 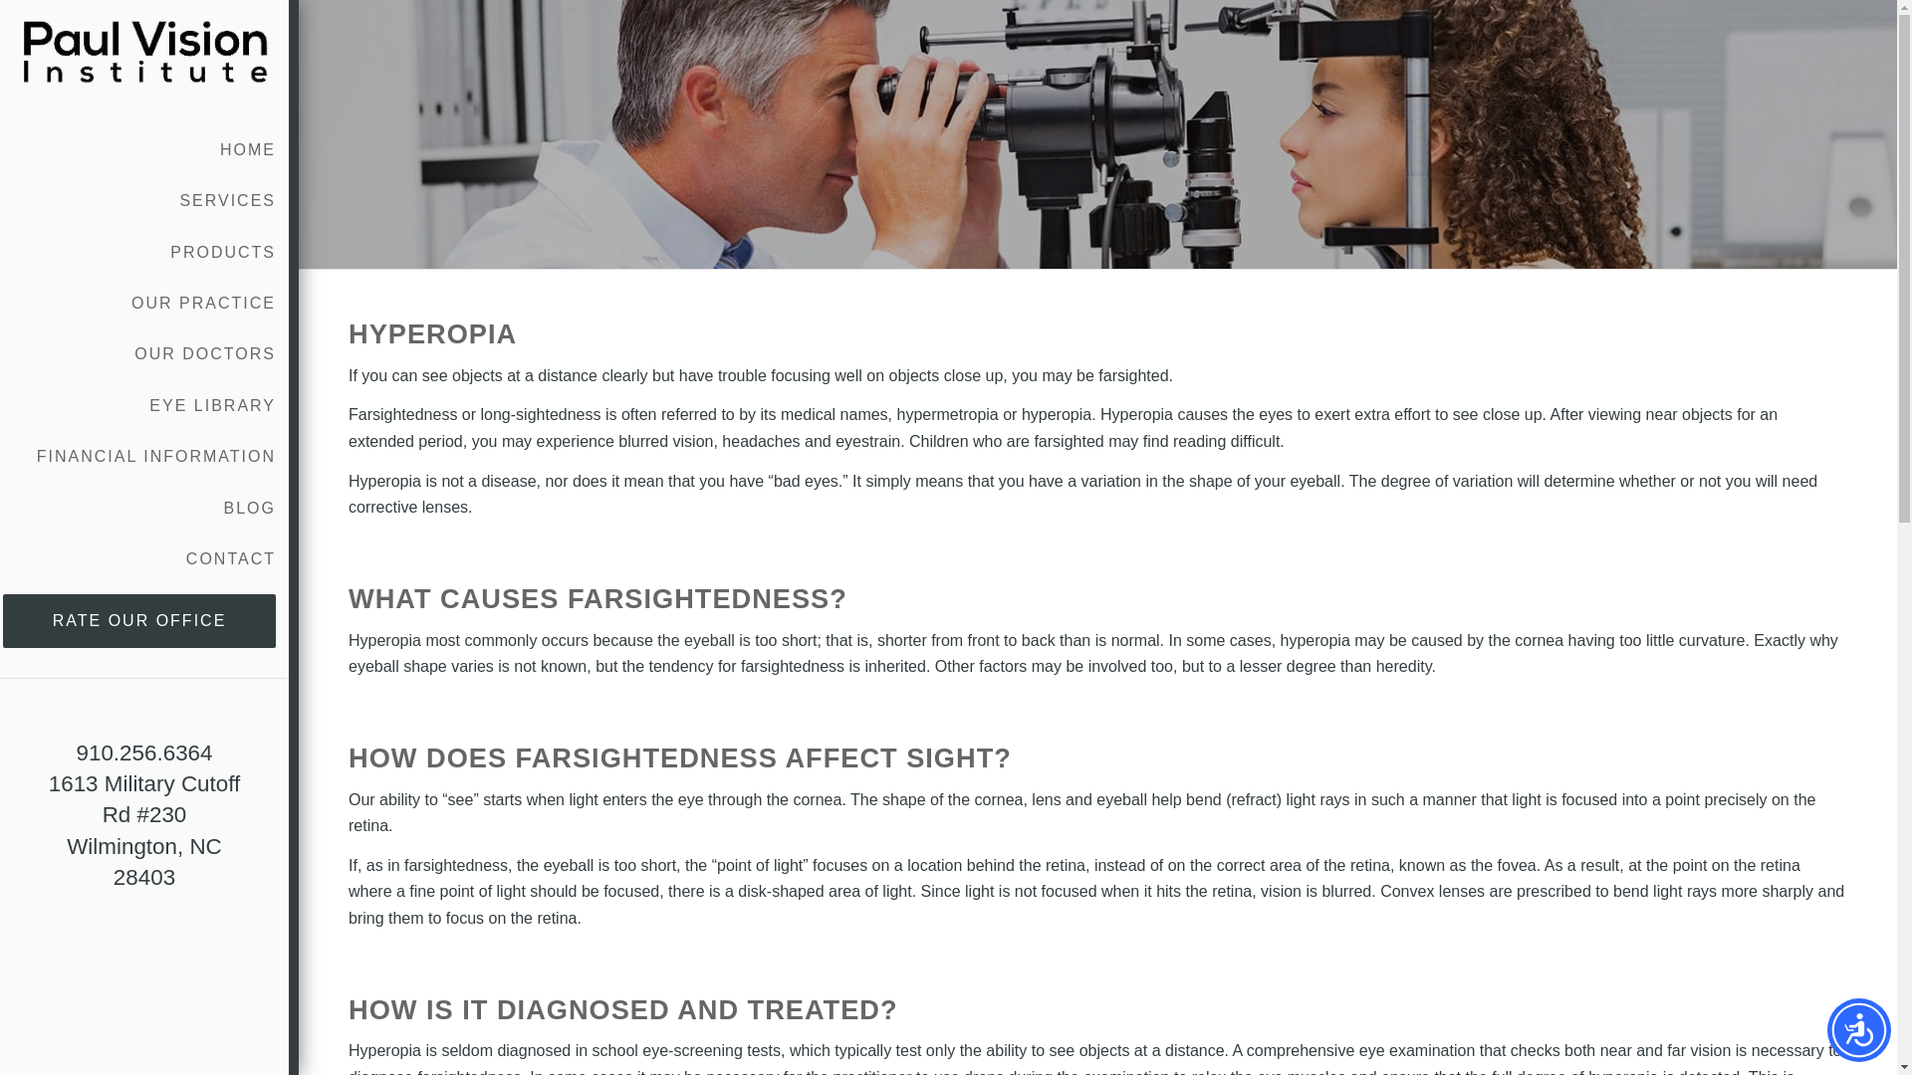 What do you see at coordinates (139, 558) in the screenshot?
I see `CONTACT` at bounding box center [139, 558].